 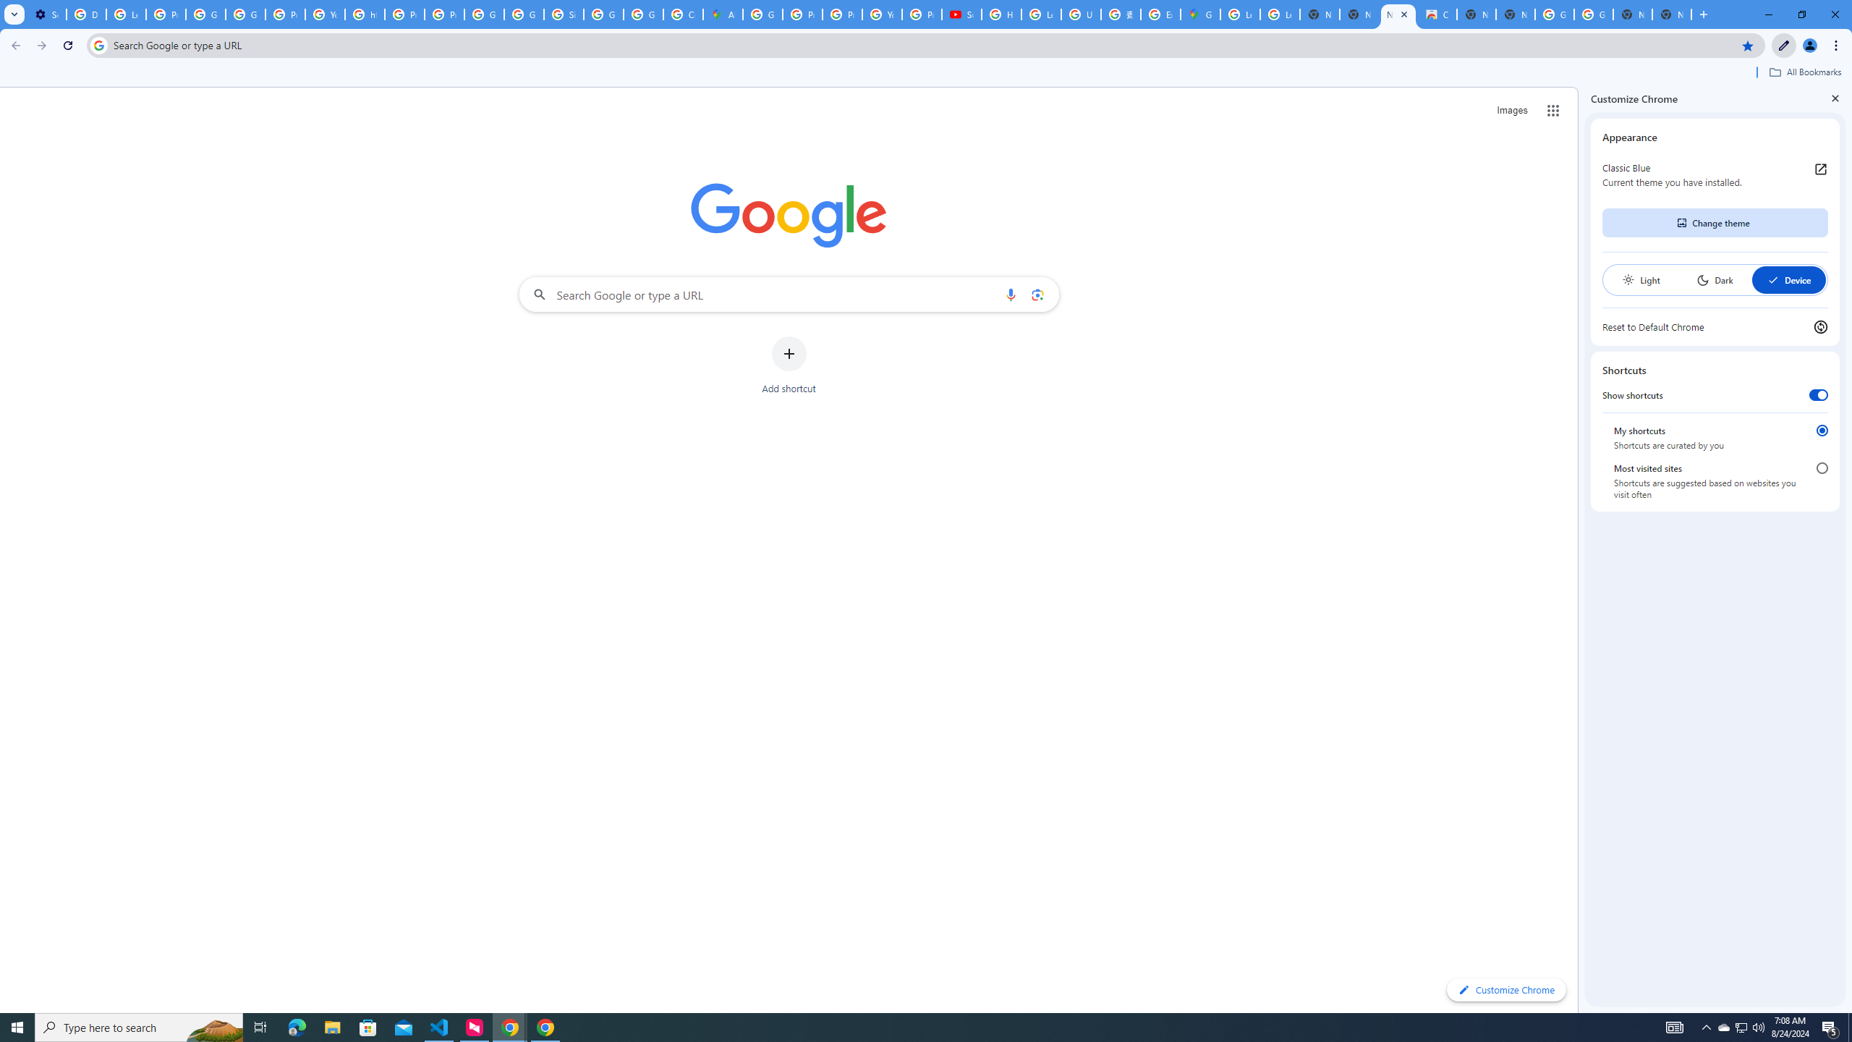 I want to click on Reset to Default Chrome, so click(x=1715, y=326).